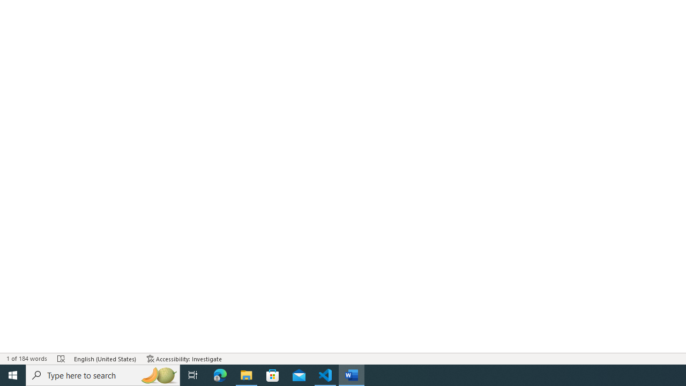  What do you see at coordinates (27, 358) in the screenshot?
I see `Word Count 1 of 184 words` at bounding box center [27, 358].